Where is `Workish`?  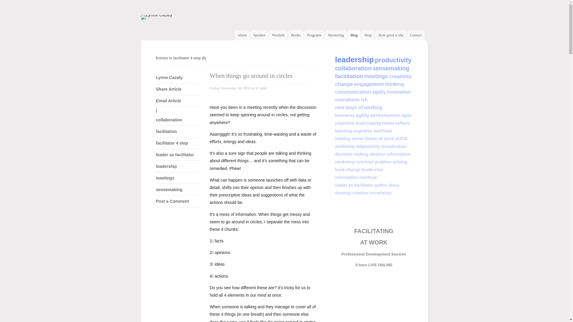
Workish is located at coordinates (278, 35).